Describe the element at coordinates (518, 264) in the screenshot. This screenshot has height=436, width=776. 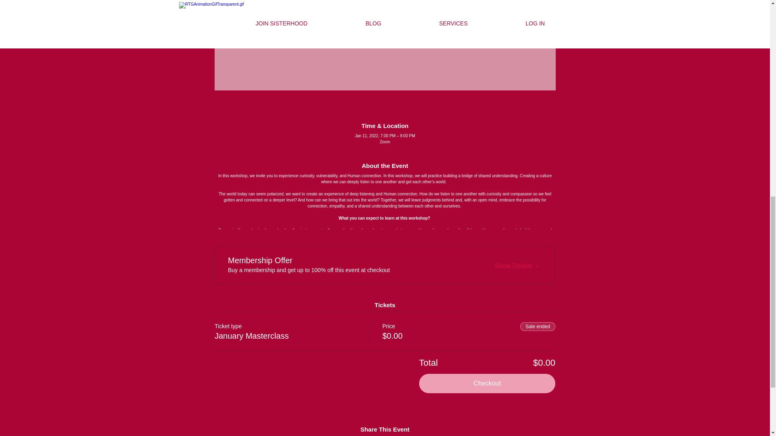
I see `Show Details` at that location.